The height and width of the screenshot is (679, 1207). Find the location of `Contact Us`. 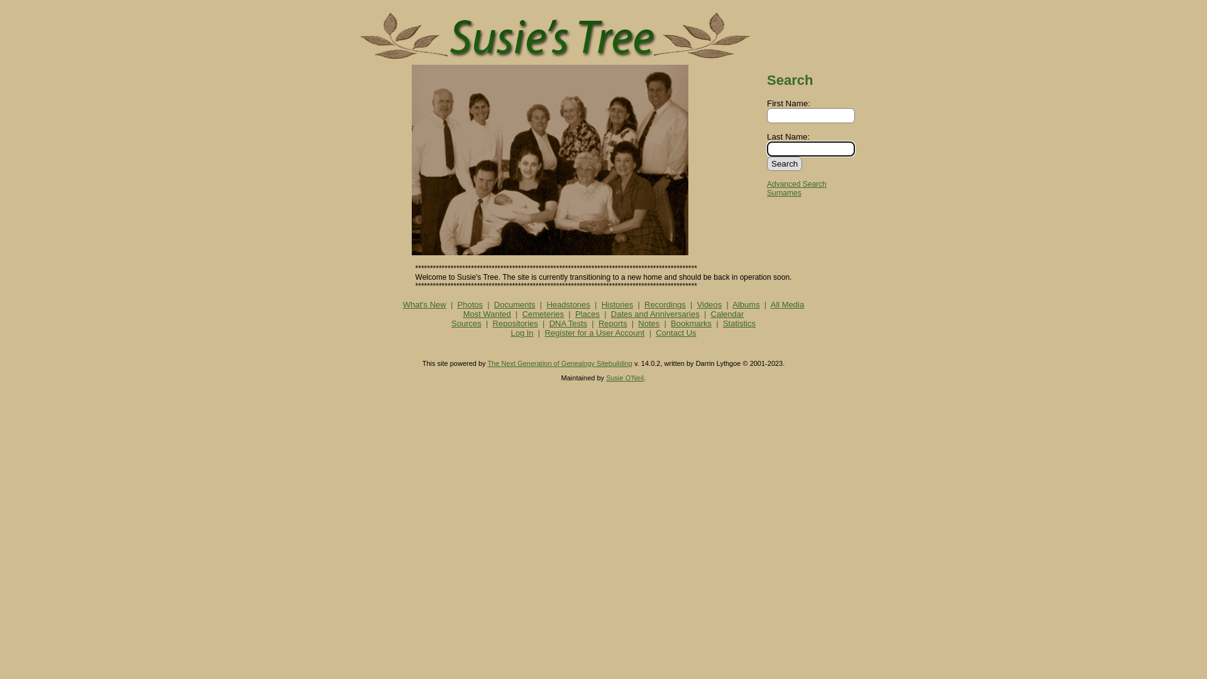

Contact Us is located at coordinates (676, 333).